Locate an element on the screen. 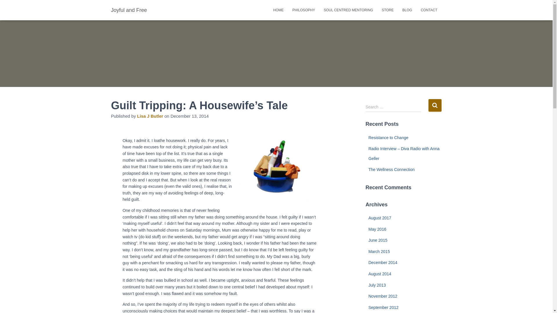  STORE is located at coordinates (388, 10).